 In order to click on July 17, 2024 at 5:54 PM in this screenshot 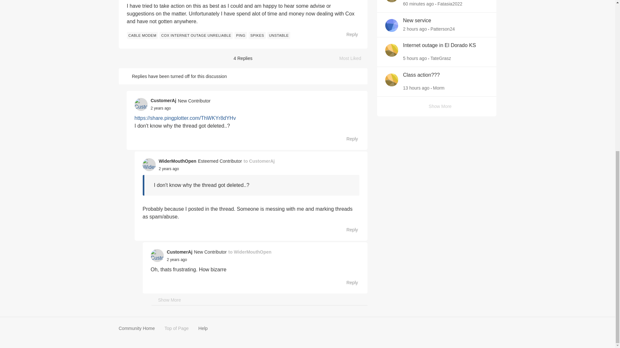, I will do `click(418, 4)`.